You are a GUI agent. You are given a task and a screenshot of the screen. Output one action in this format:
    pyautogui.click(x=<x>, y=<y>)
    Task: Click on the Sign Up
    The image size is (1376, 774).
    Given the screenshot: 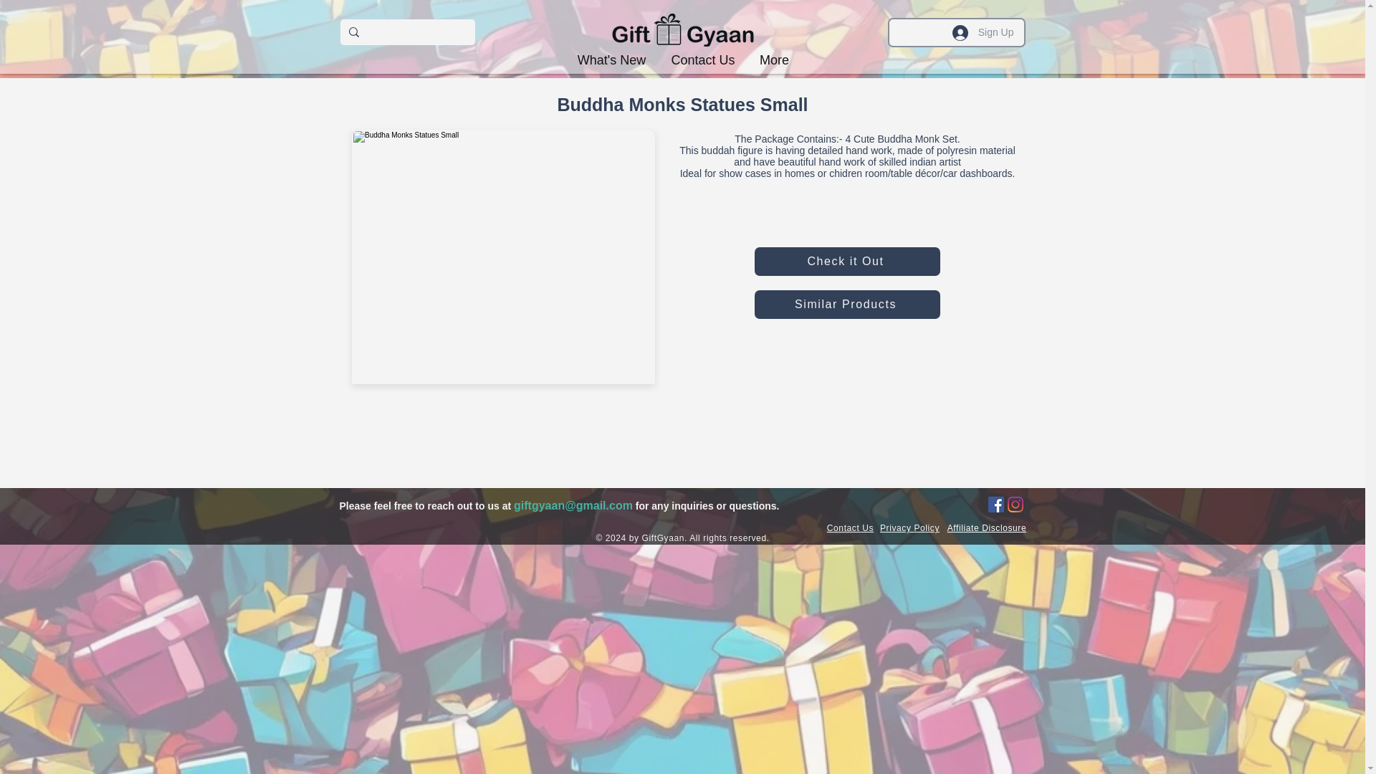 What is the action you would take?
    pyautogui.click(x=983, y=32)
    